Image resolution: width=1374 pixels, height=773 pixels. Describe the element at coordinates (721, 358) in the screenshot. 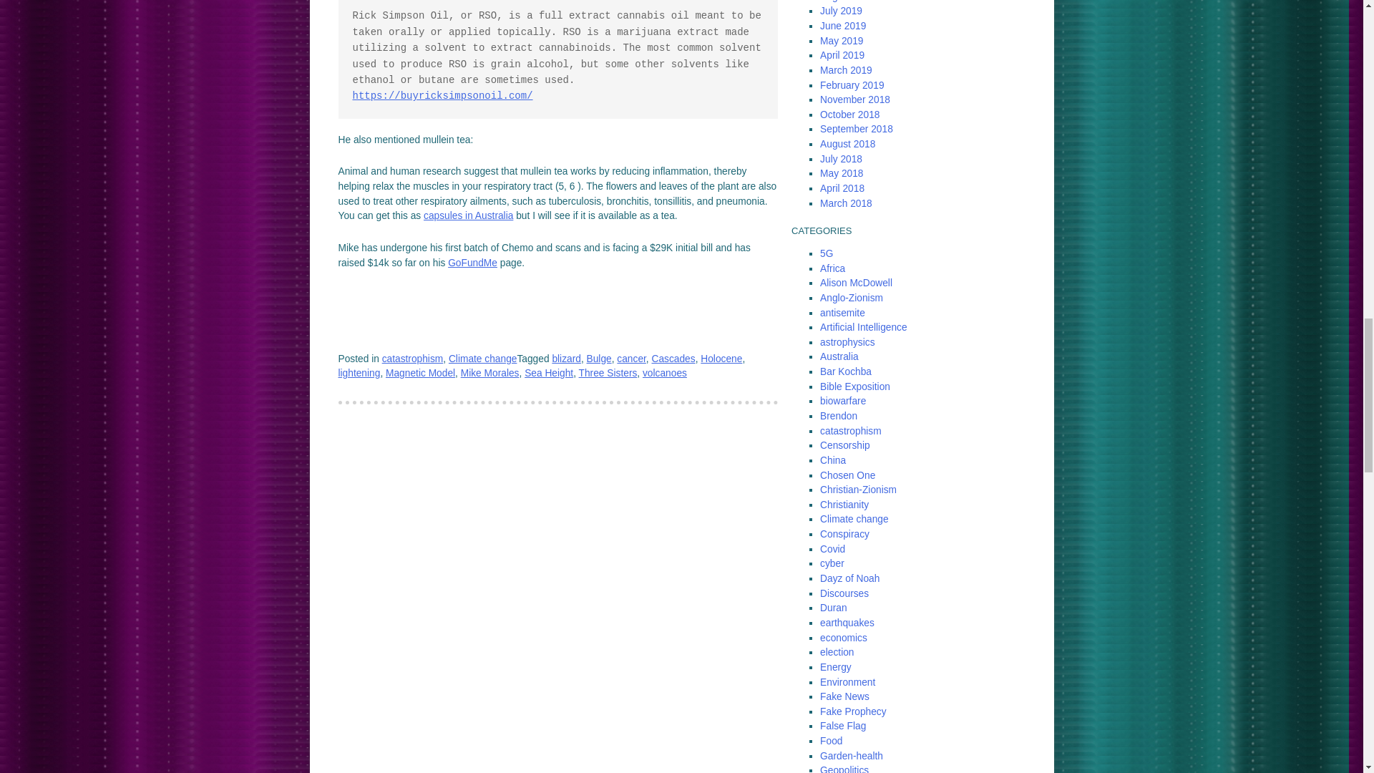

I see `Holocene` at that location.